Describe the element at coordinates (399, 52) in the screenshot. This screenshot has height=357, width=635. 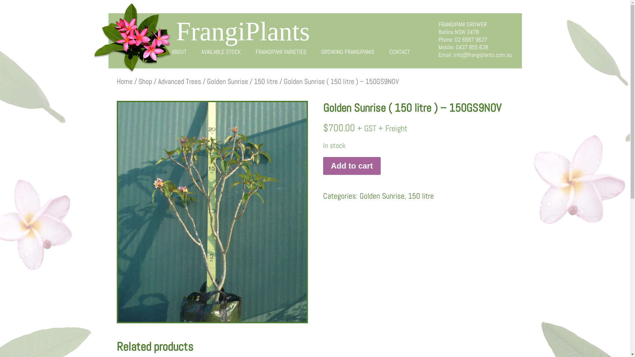
I see `CONTACT` at that location.